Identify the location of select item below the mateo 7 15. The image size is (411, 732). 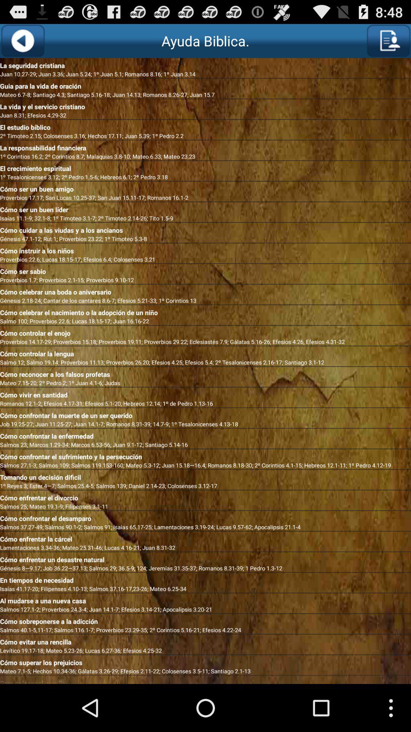
(205, 393).